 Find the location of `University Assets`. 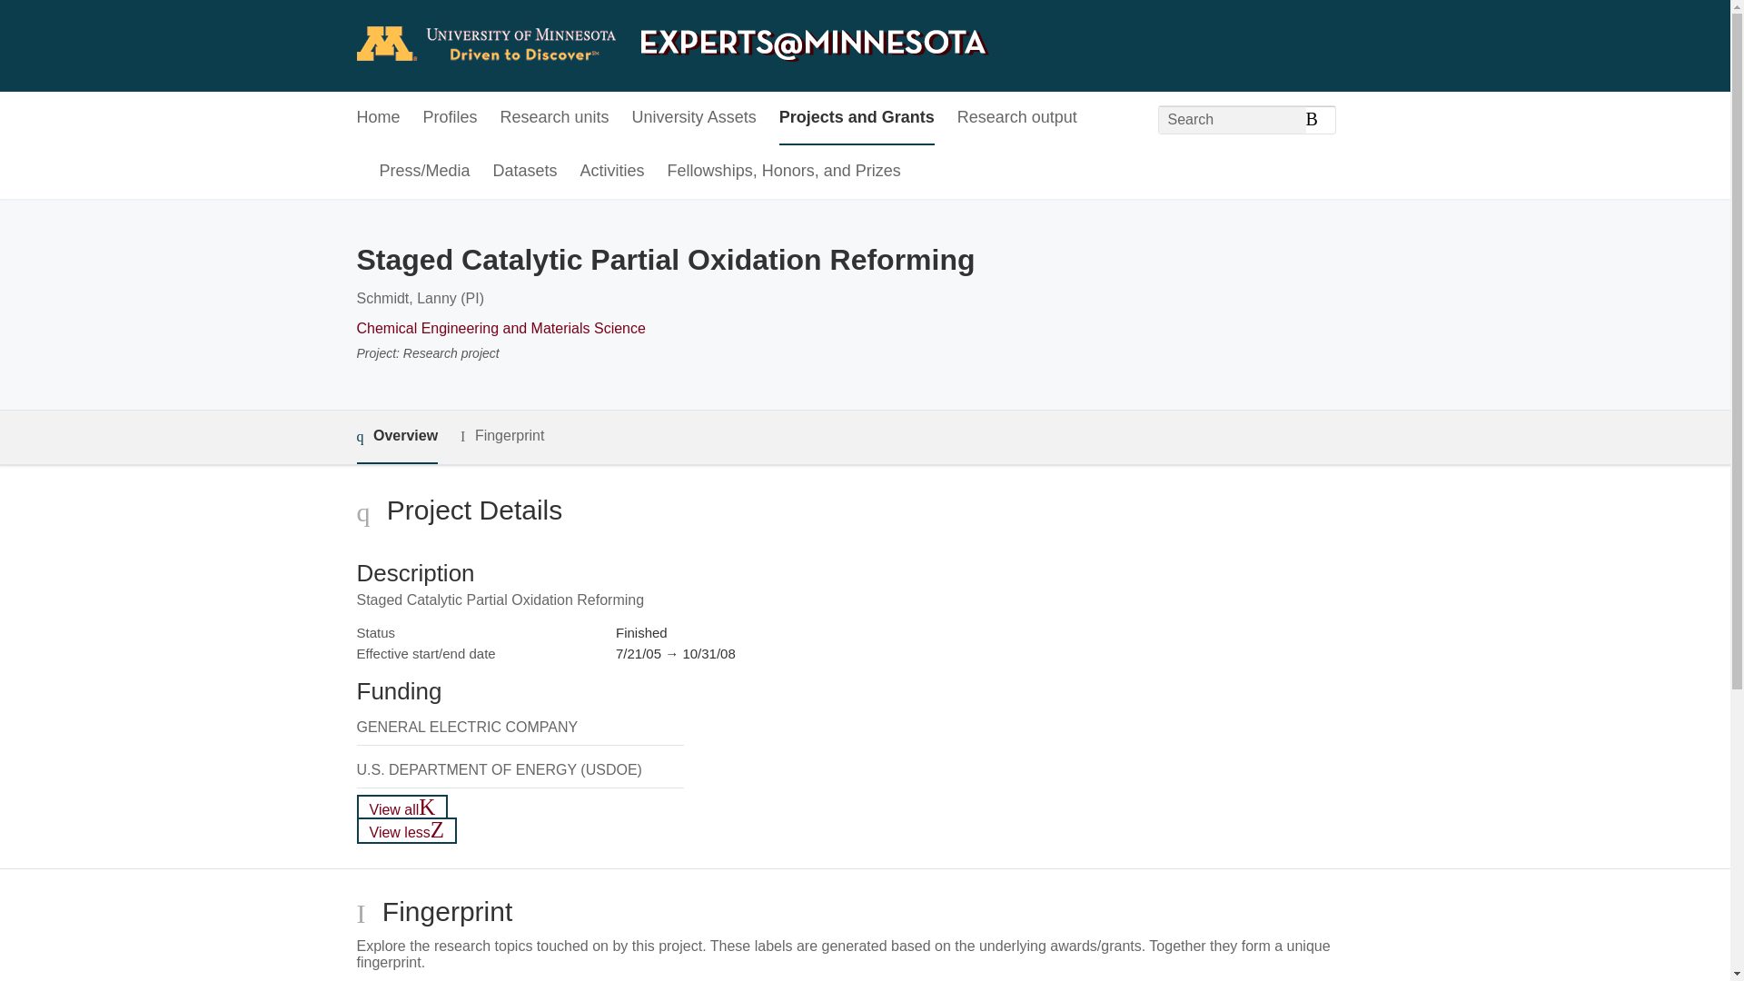

University Assets is located at coordinates (694, 118).